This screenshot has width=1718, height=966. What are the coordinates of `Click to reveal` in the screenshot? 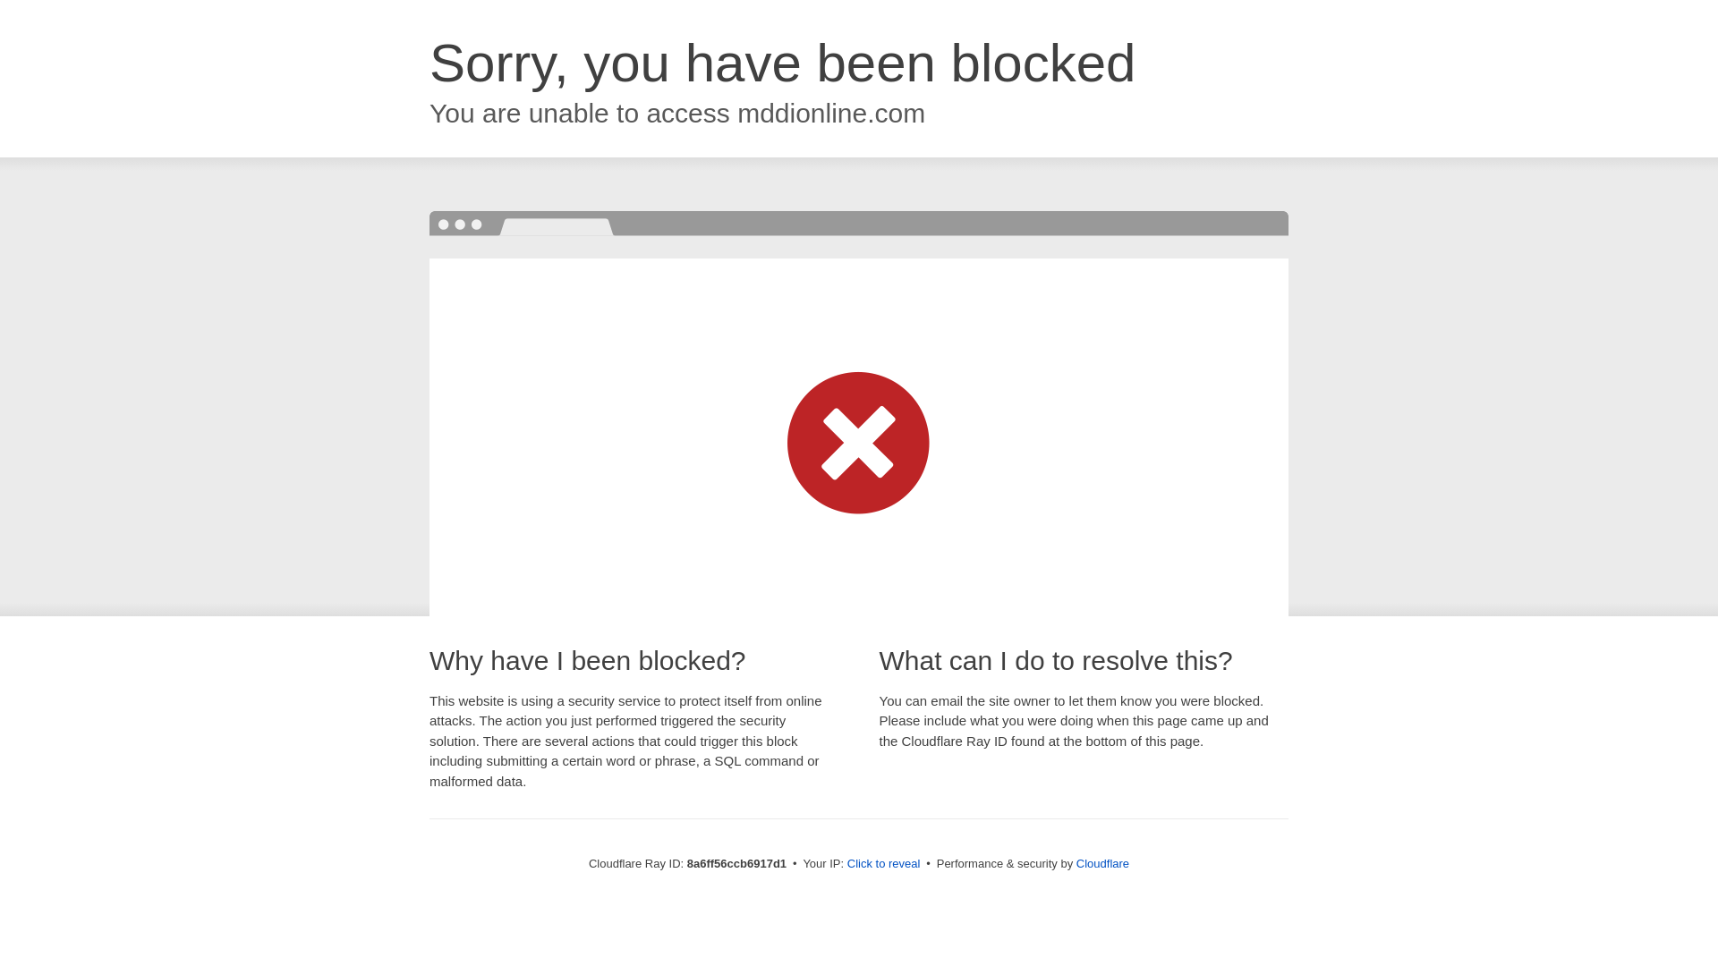 It's located at (884, 864).